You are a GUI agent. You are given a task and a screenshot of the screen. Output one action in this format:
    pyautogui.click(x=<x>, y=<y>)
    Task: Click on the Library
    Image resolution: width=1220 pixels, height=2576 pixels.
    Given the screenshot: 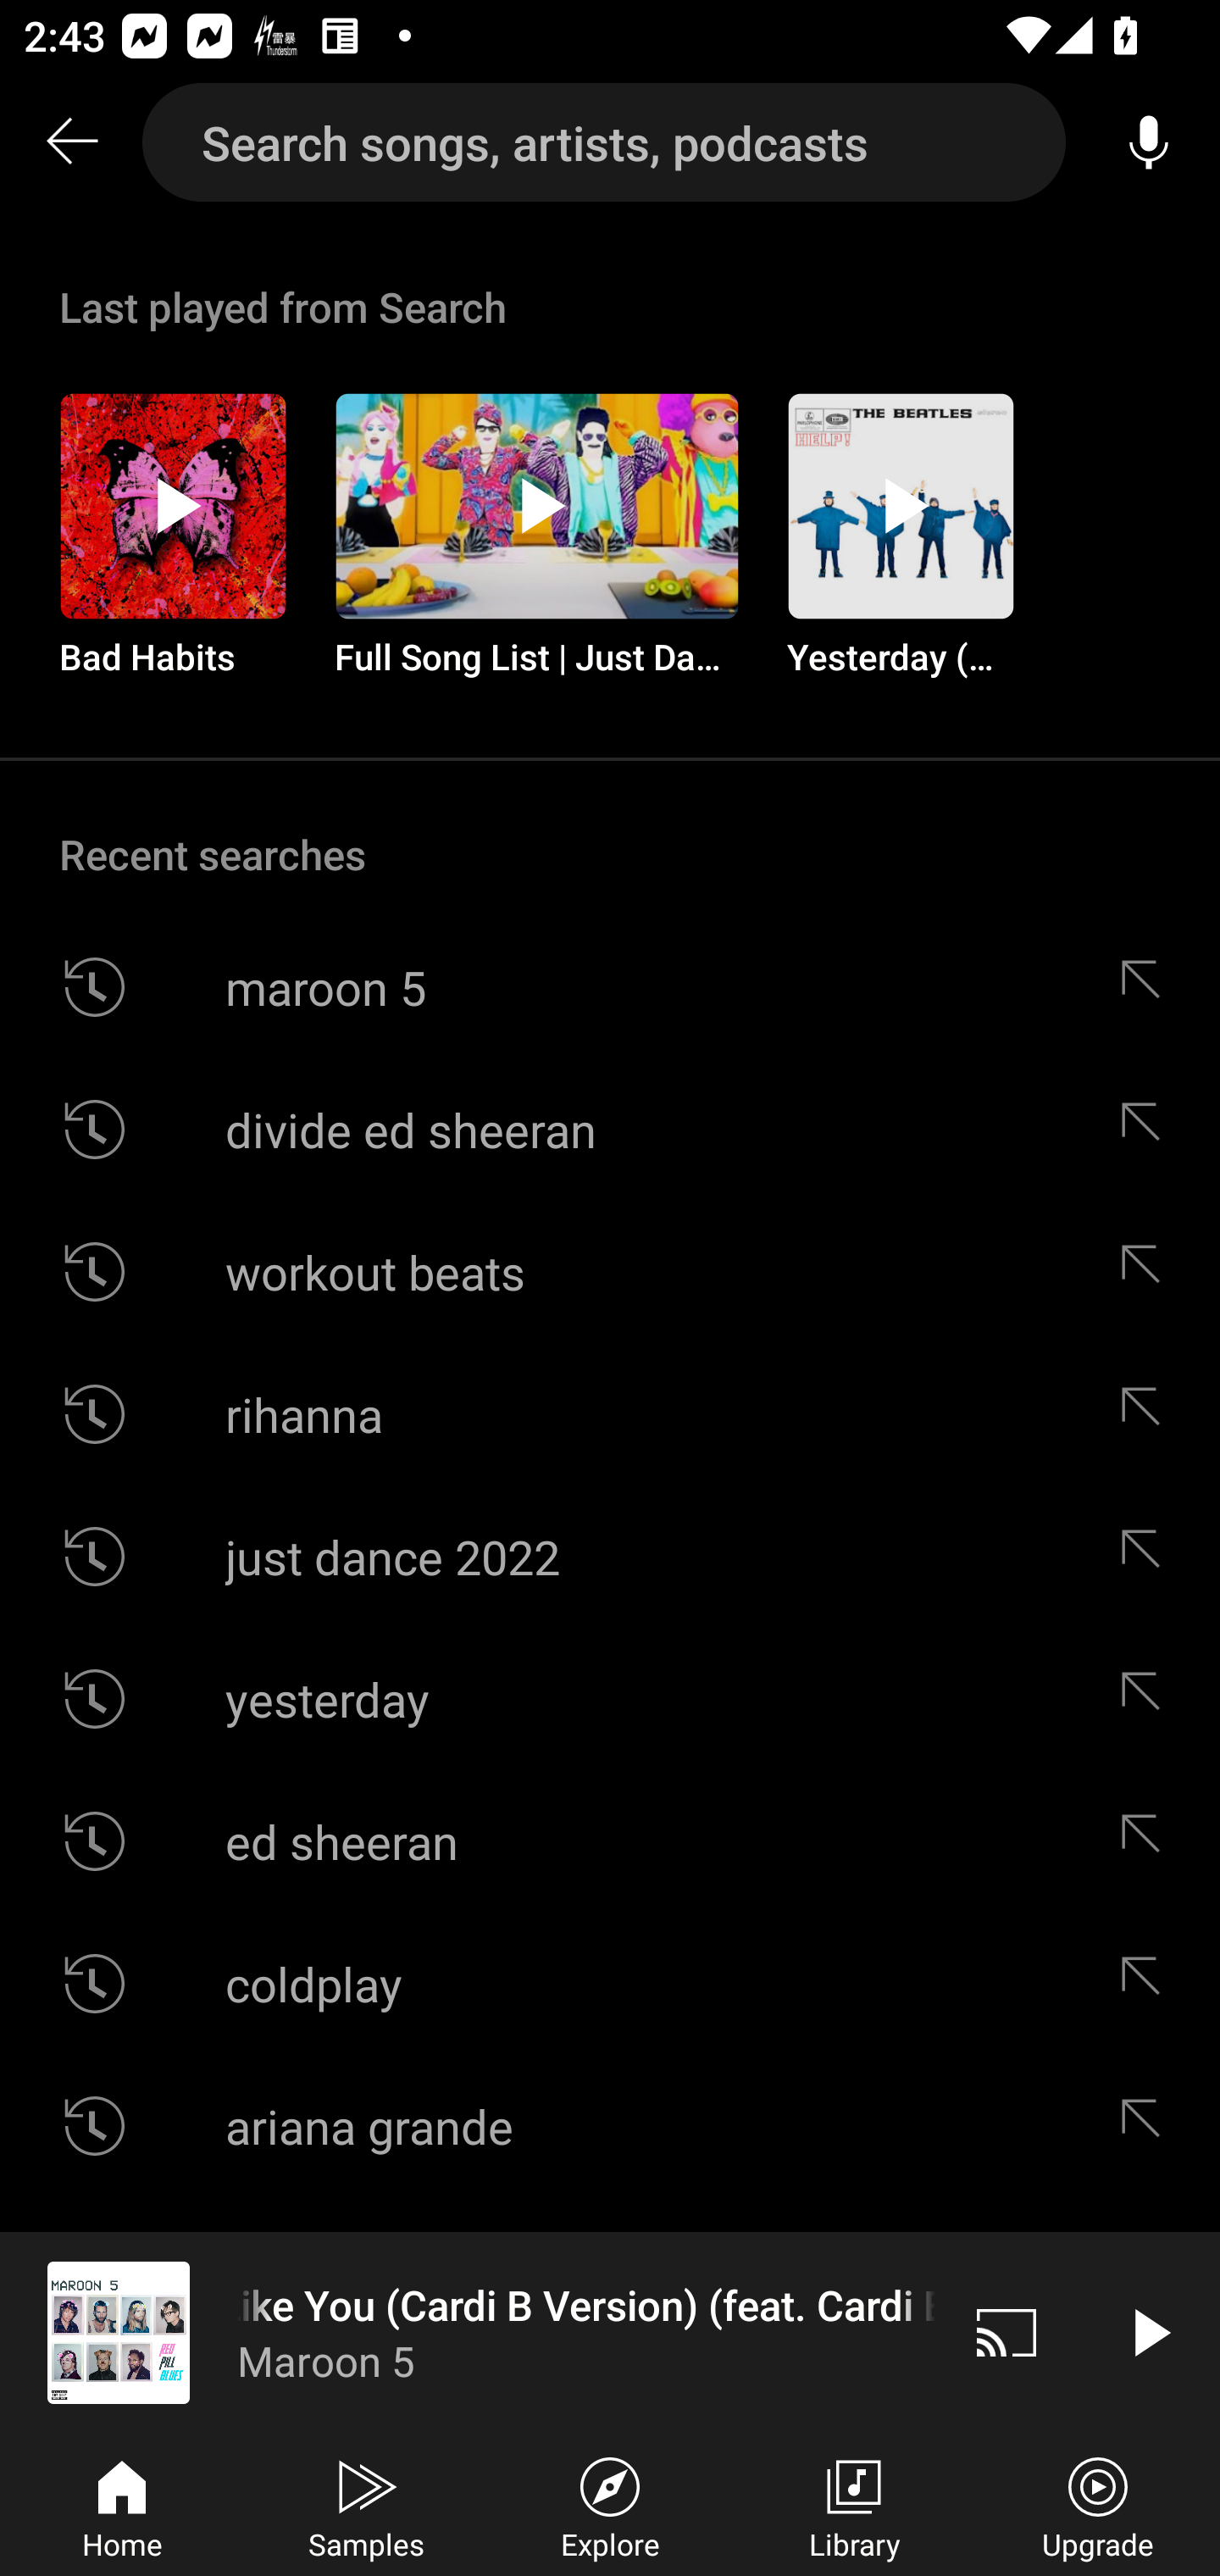 What is the action you would take?
    pyautogui.click(x=854, y=2505)
    